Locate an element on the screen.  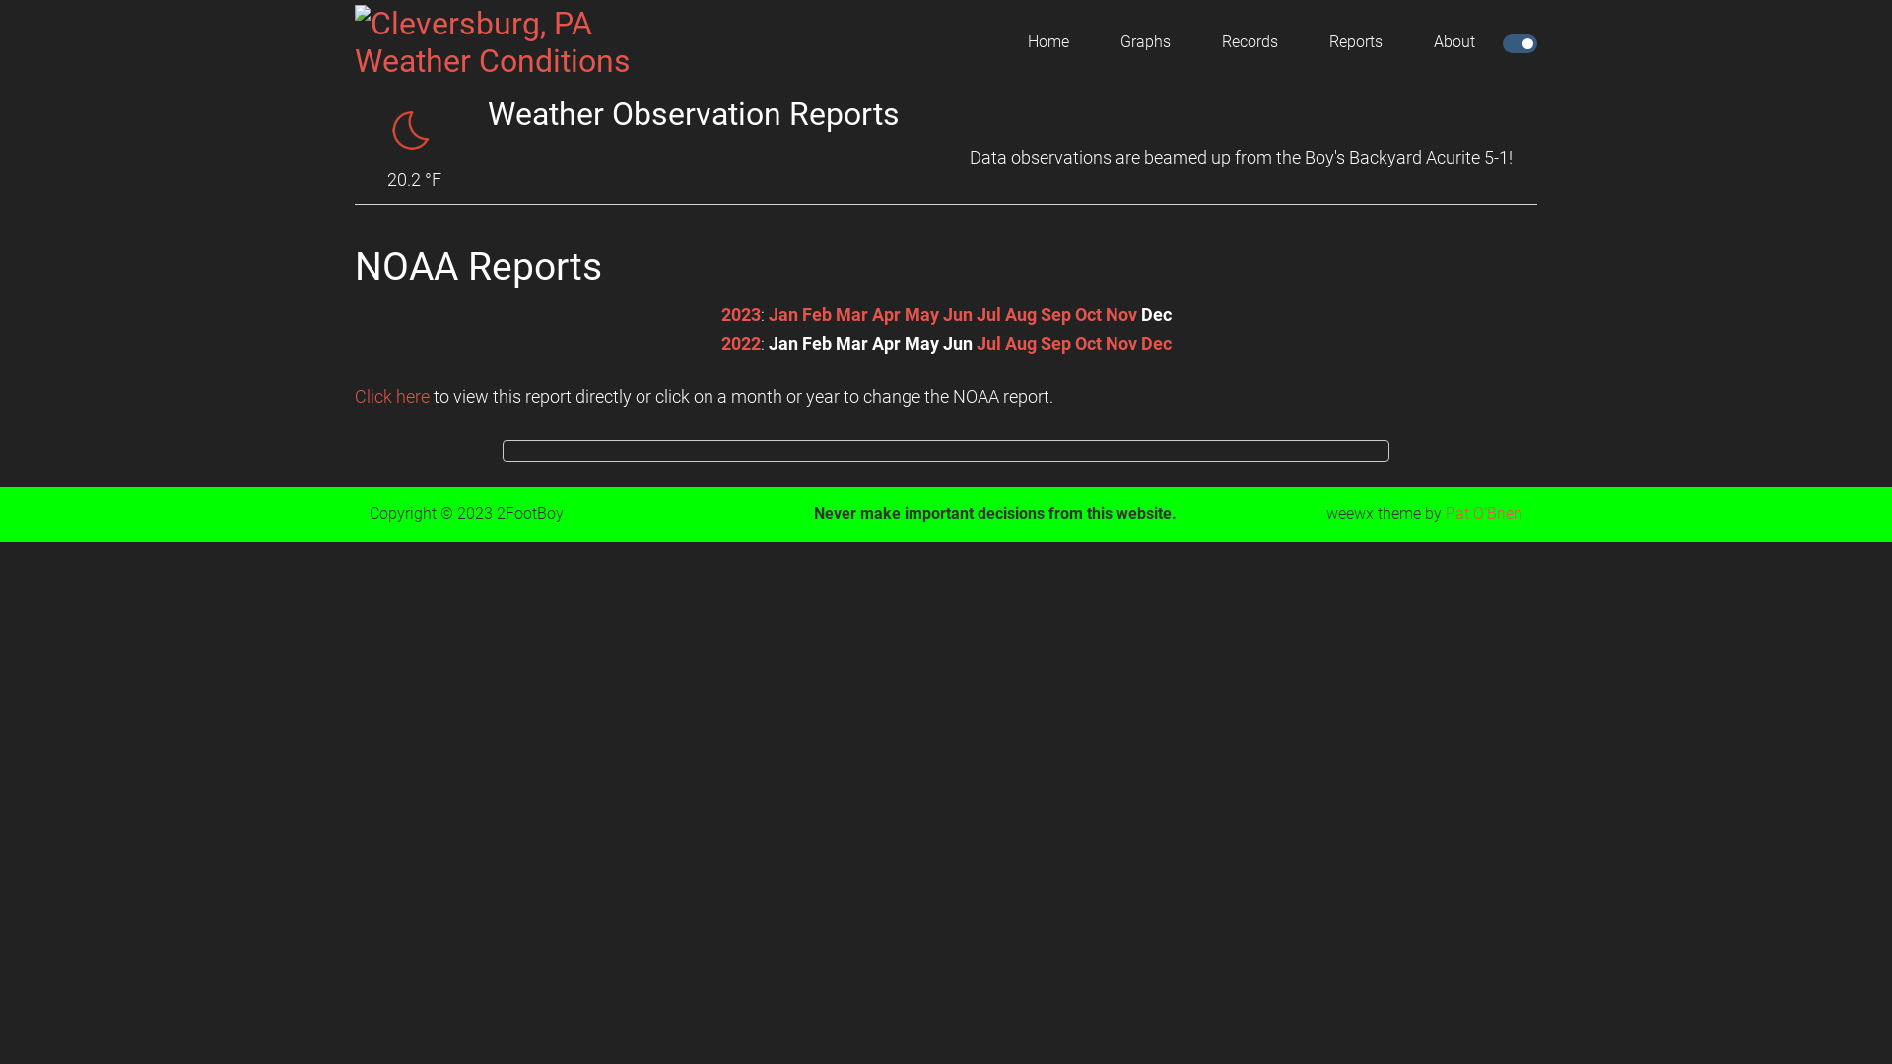
Home is located at coordinates (1048, 42).